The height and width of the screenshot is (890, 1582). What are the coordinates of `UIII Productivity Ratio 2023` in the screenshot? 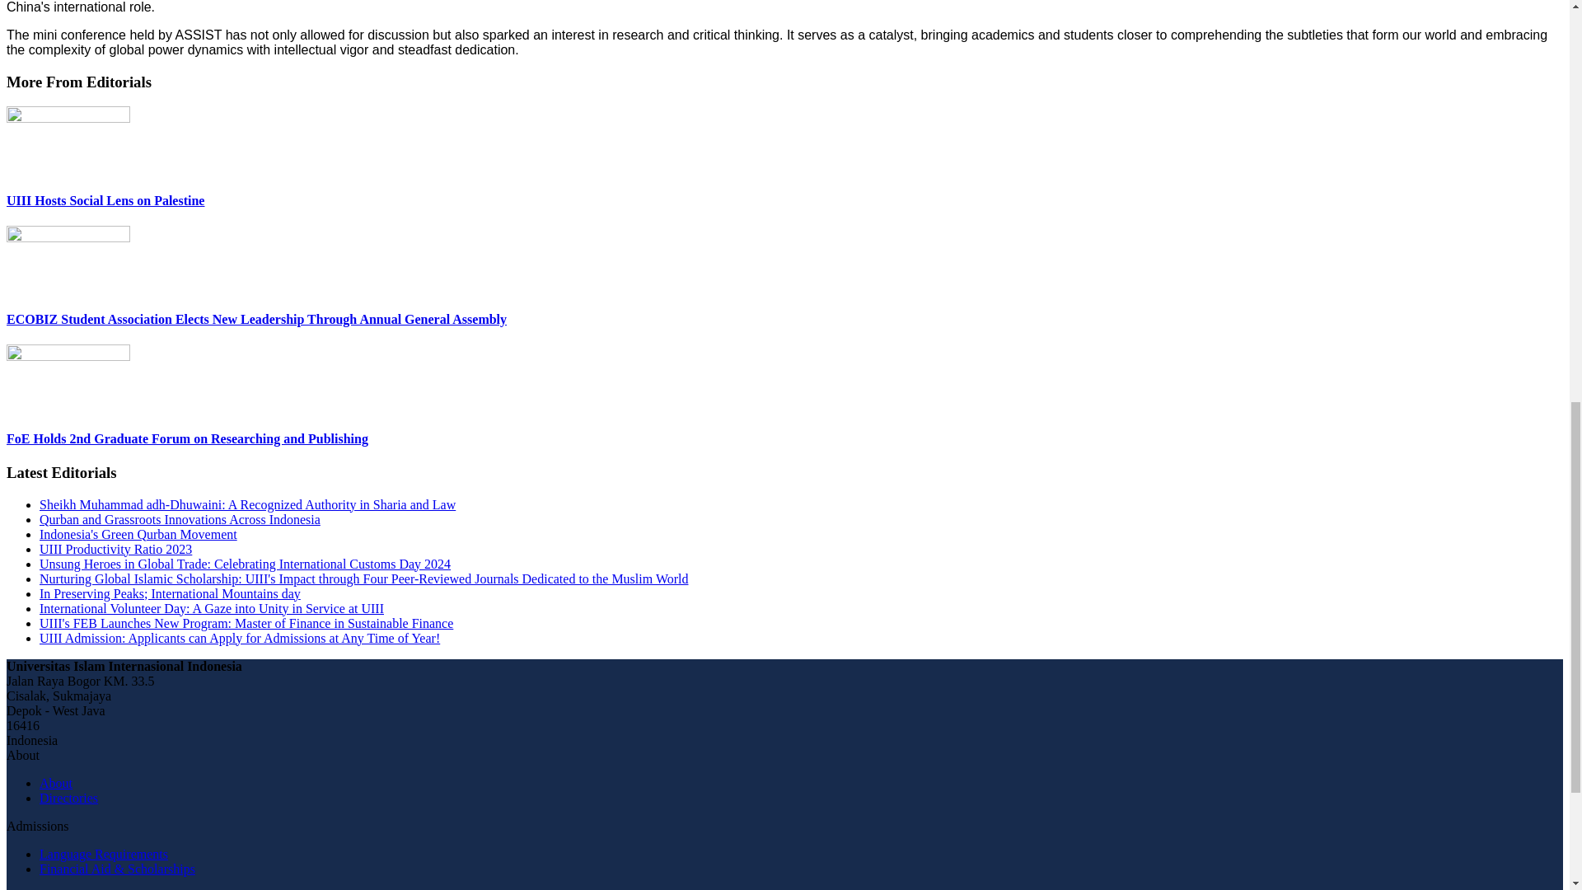 It's located at (115, 549).